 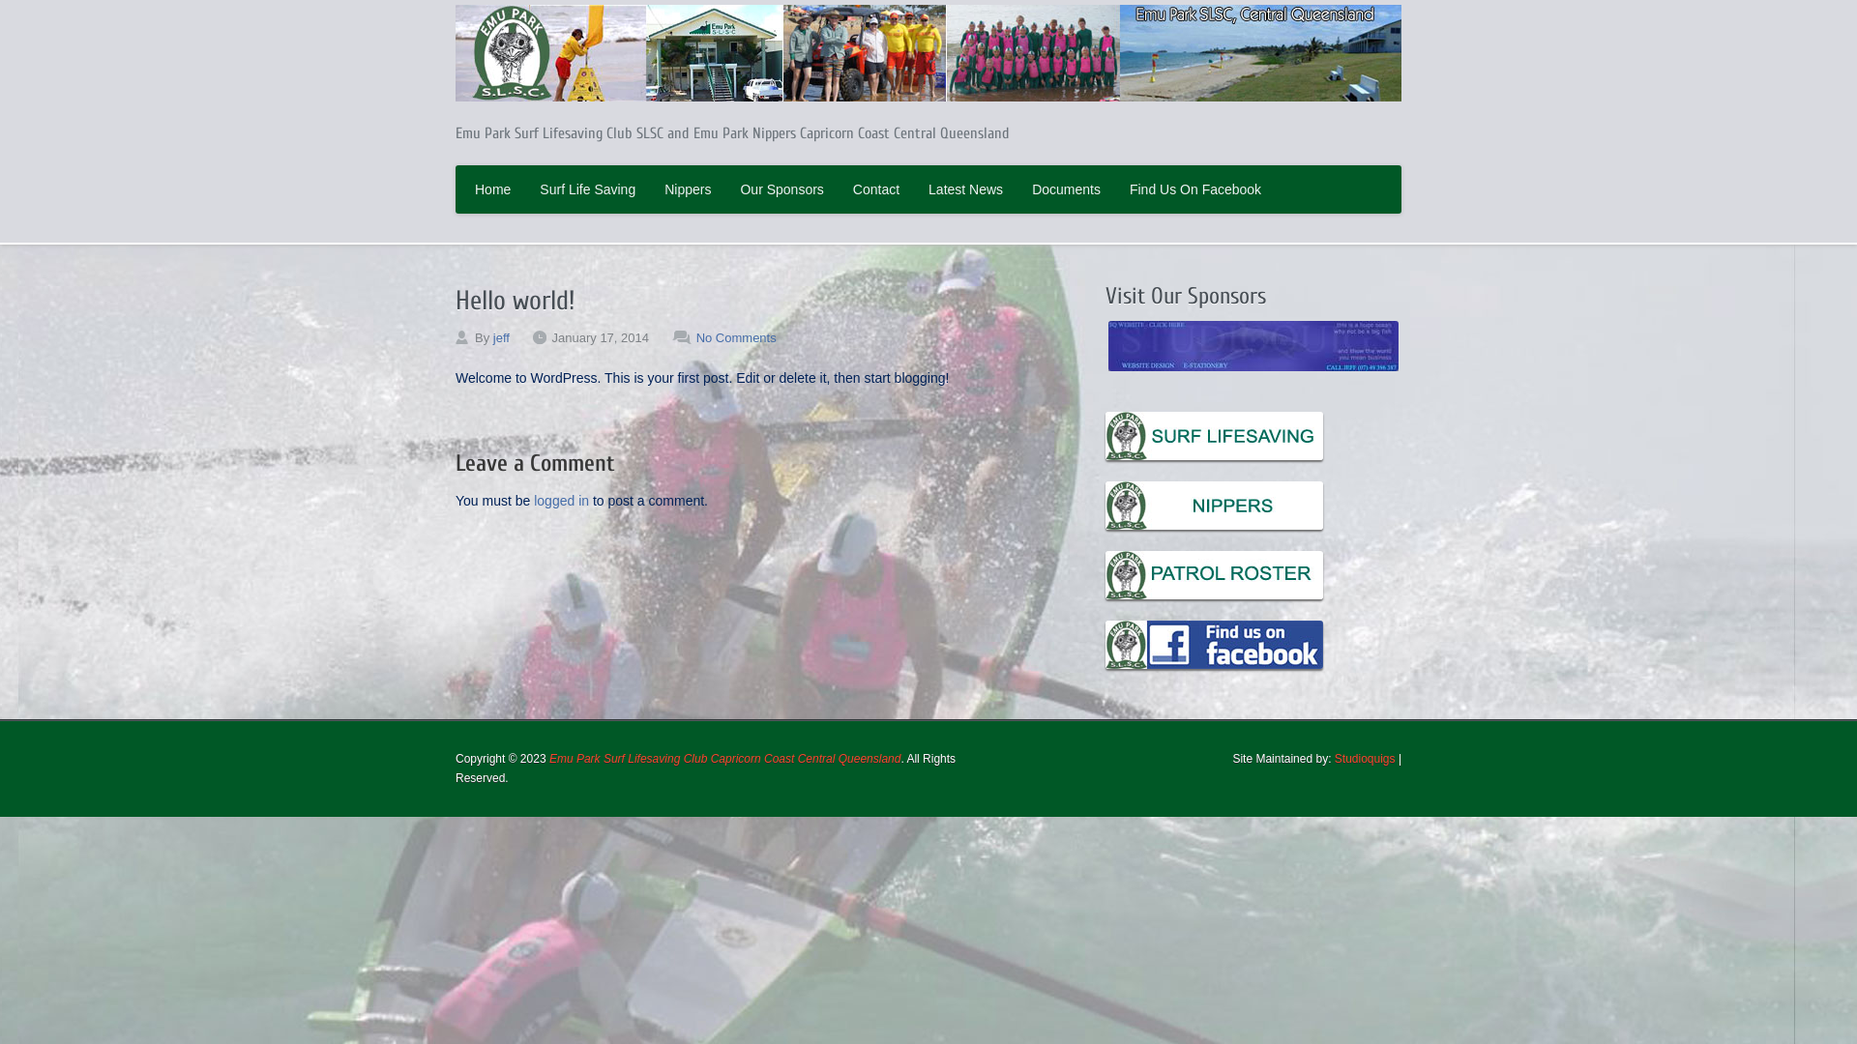 I want to click on Nippers, so click(x=688, y=189).